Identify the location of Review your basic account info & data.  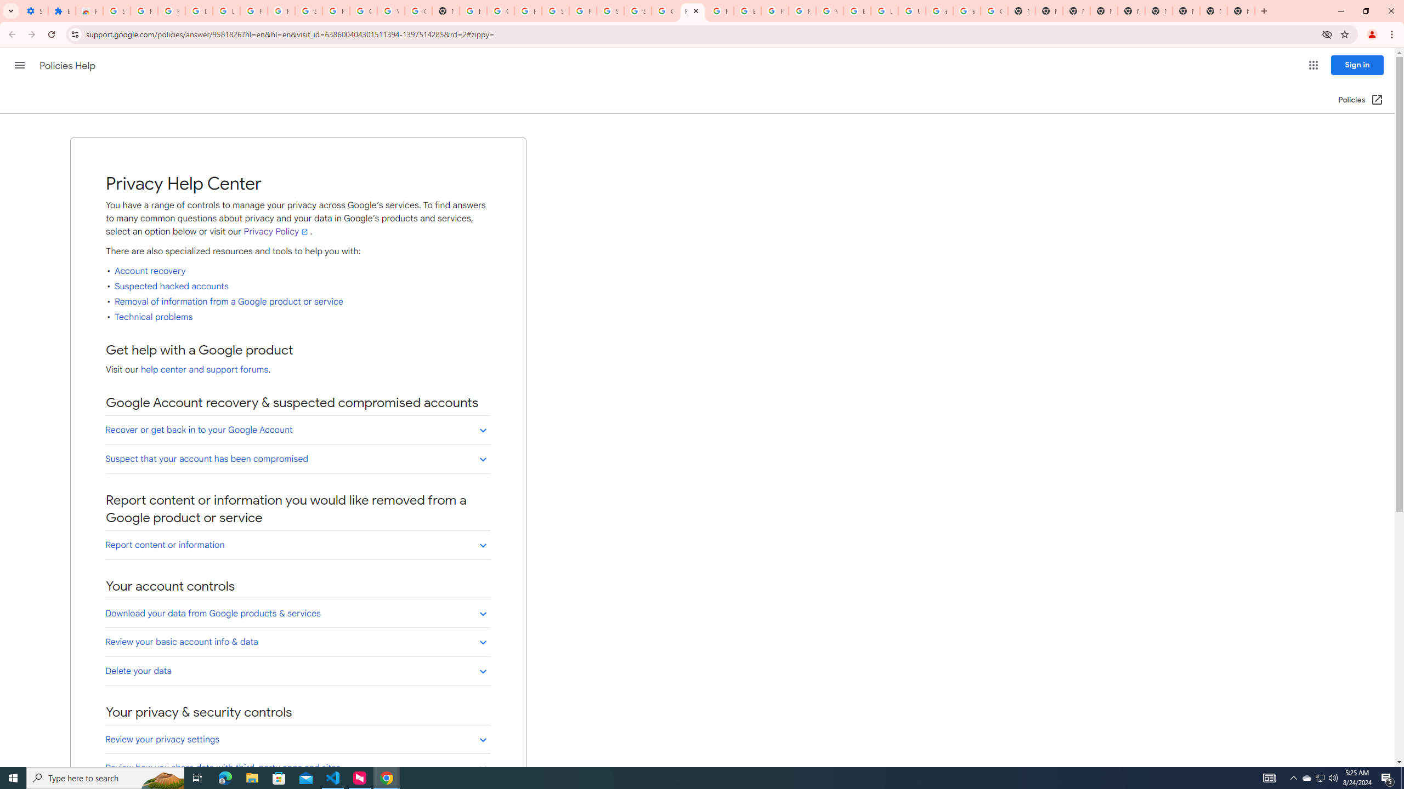
(297, 642).